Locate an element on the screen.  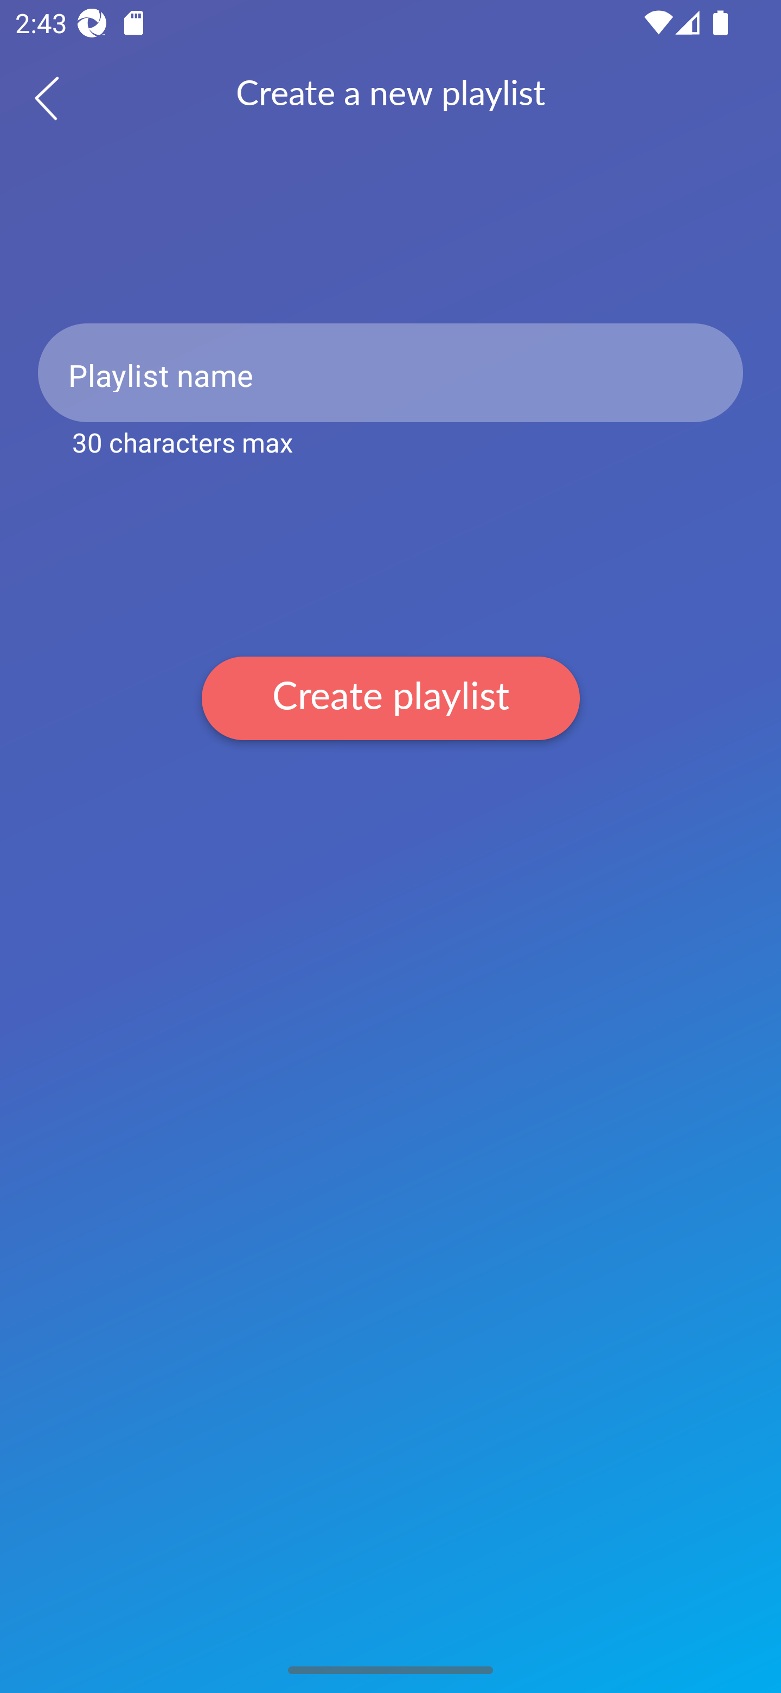
Create playlist is located at coordinates (390, 698).